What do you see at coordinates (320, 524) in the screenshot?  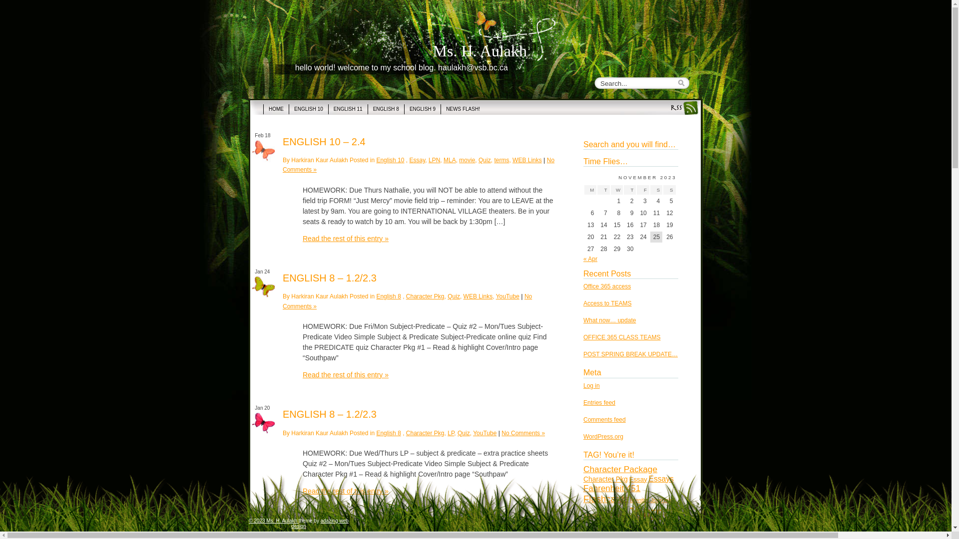 I see `adazing web design` at bounding box center [320, 524].